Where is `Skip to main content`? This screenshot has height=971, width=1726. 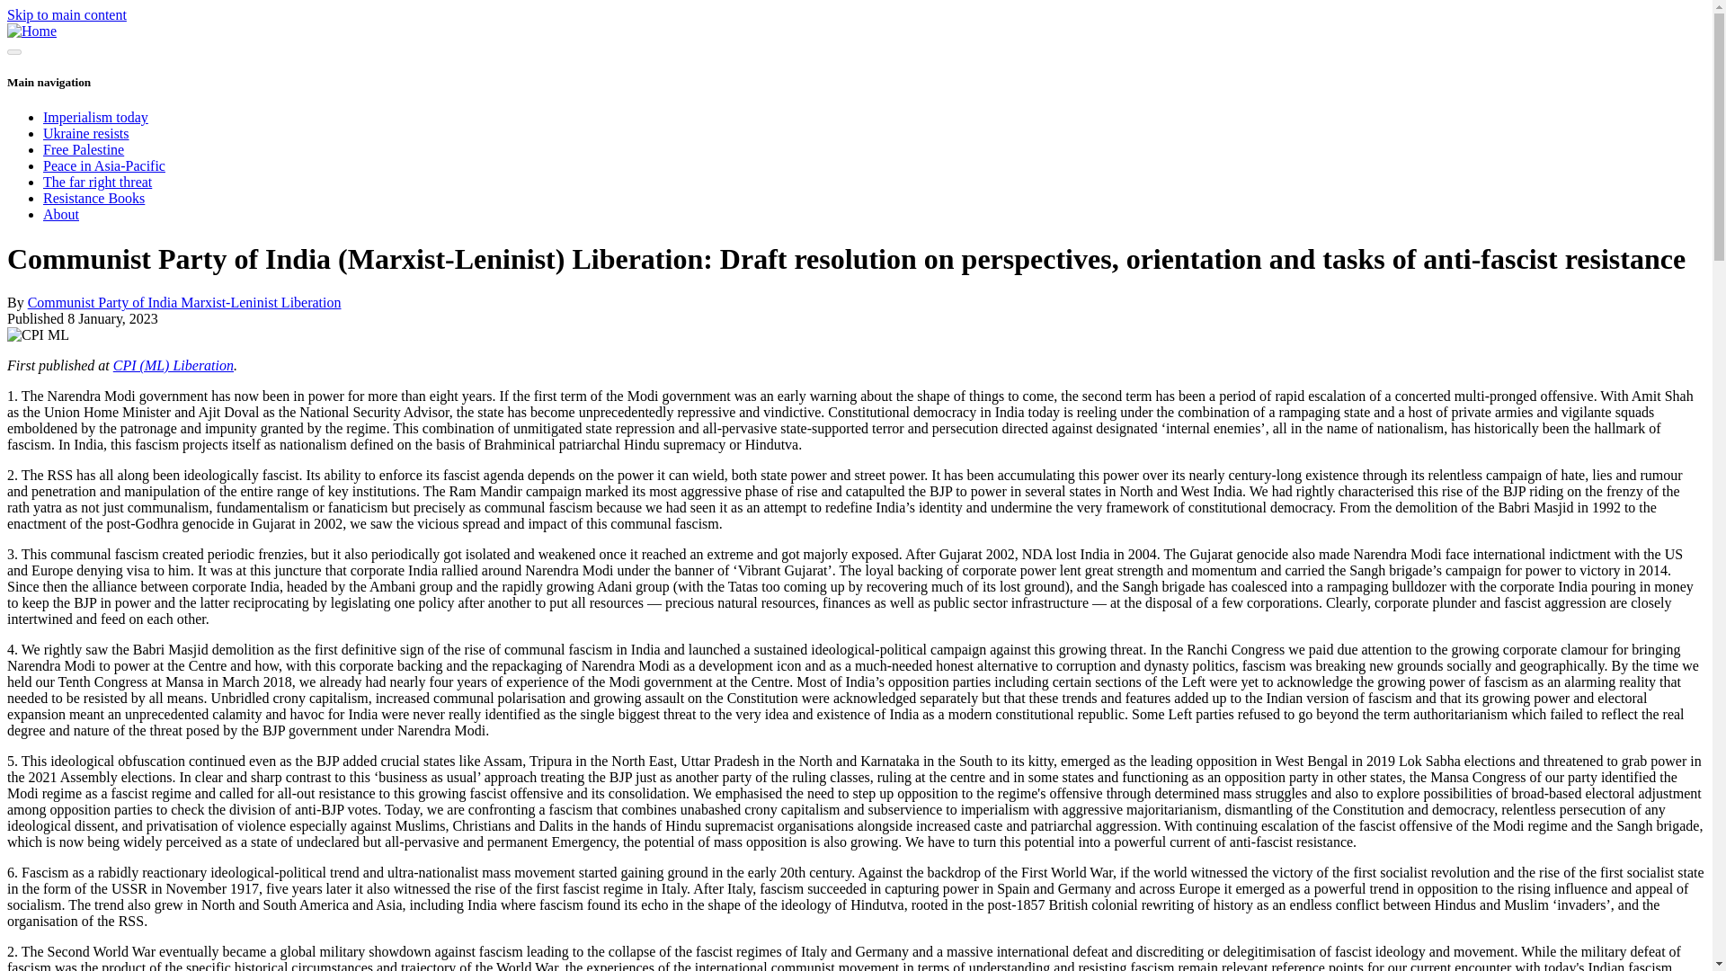
Skip to main content is located at coordinates (67, 14).